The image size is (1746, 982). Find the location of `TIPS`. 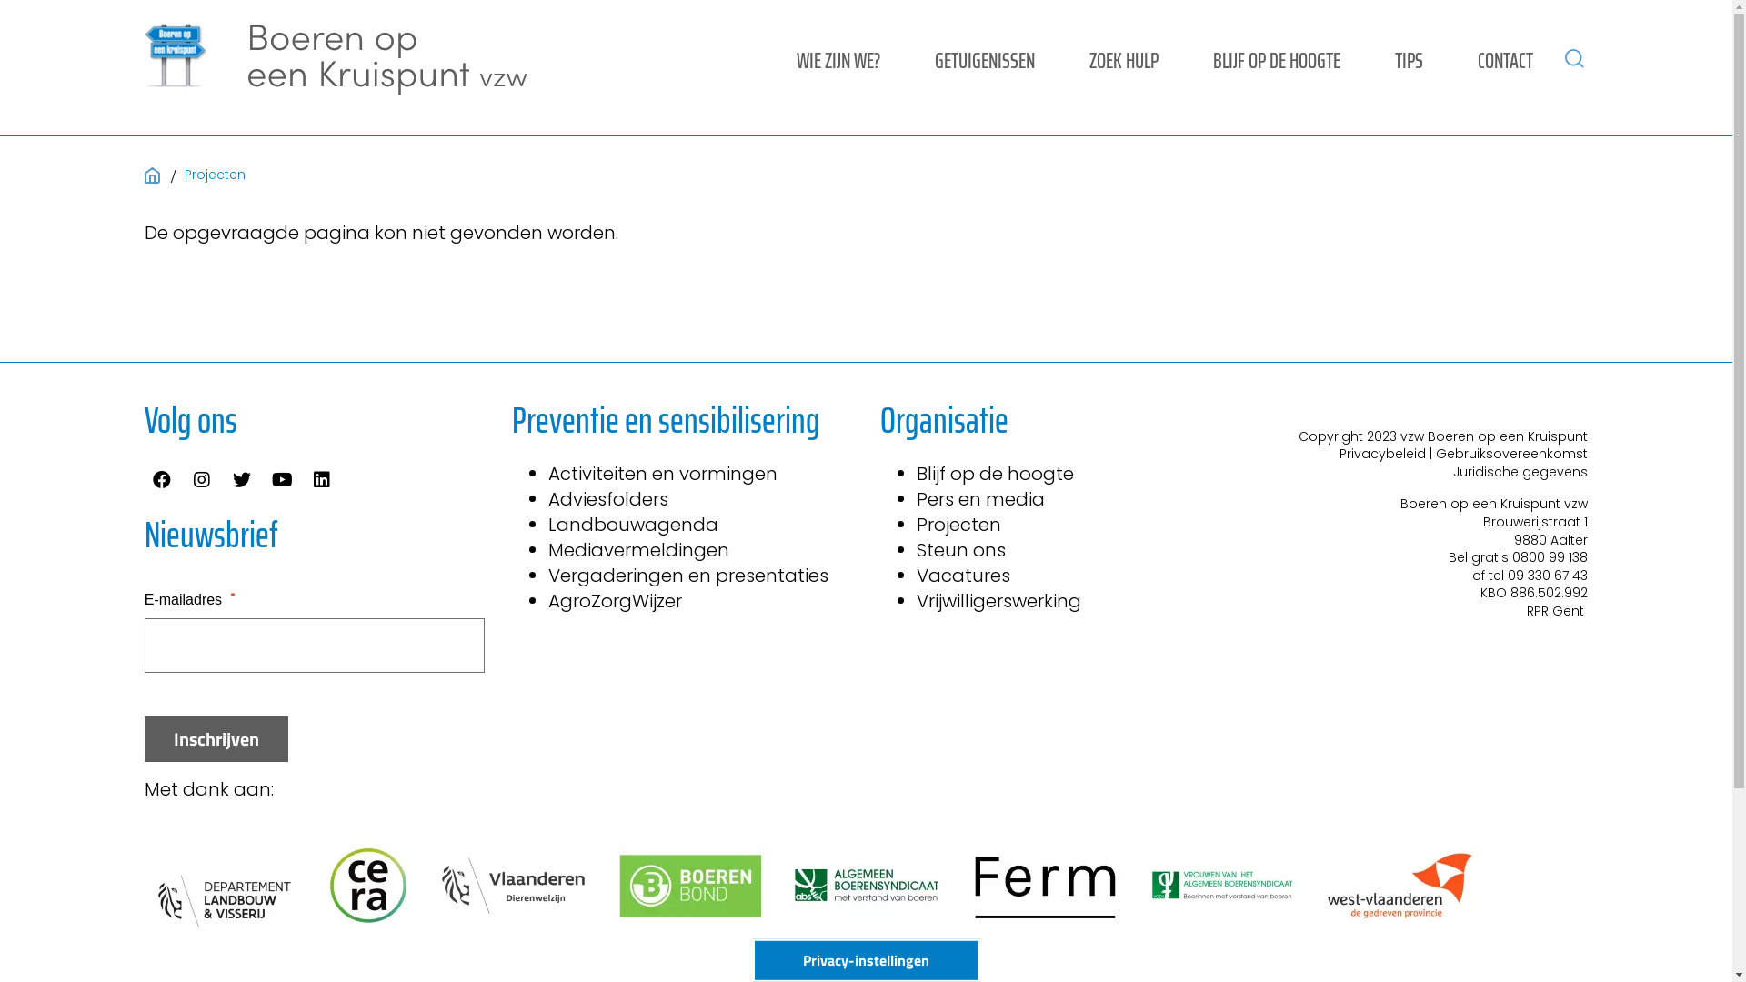

TIPS is located at coordinates (1410, 58).